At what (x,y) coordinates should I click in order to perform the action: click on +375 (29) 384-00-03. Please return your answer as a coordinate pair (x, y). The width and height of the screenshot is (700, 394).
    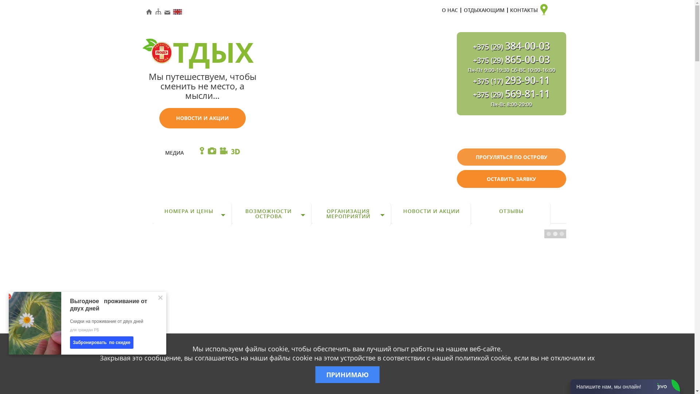
    Looking at the image, I should click on (511, 47).